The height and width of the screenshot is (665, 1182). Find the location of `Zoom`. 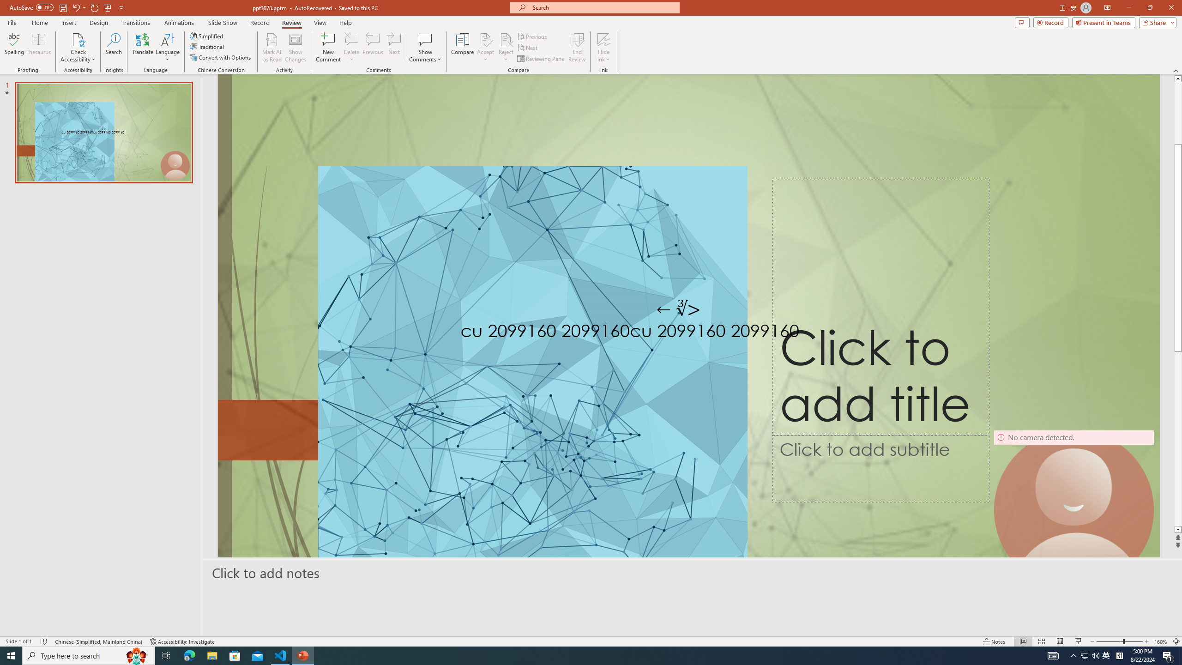

Zoom is located at coordinates (1120, 641).